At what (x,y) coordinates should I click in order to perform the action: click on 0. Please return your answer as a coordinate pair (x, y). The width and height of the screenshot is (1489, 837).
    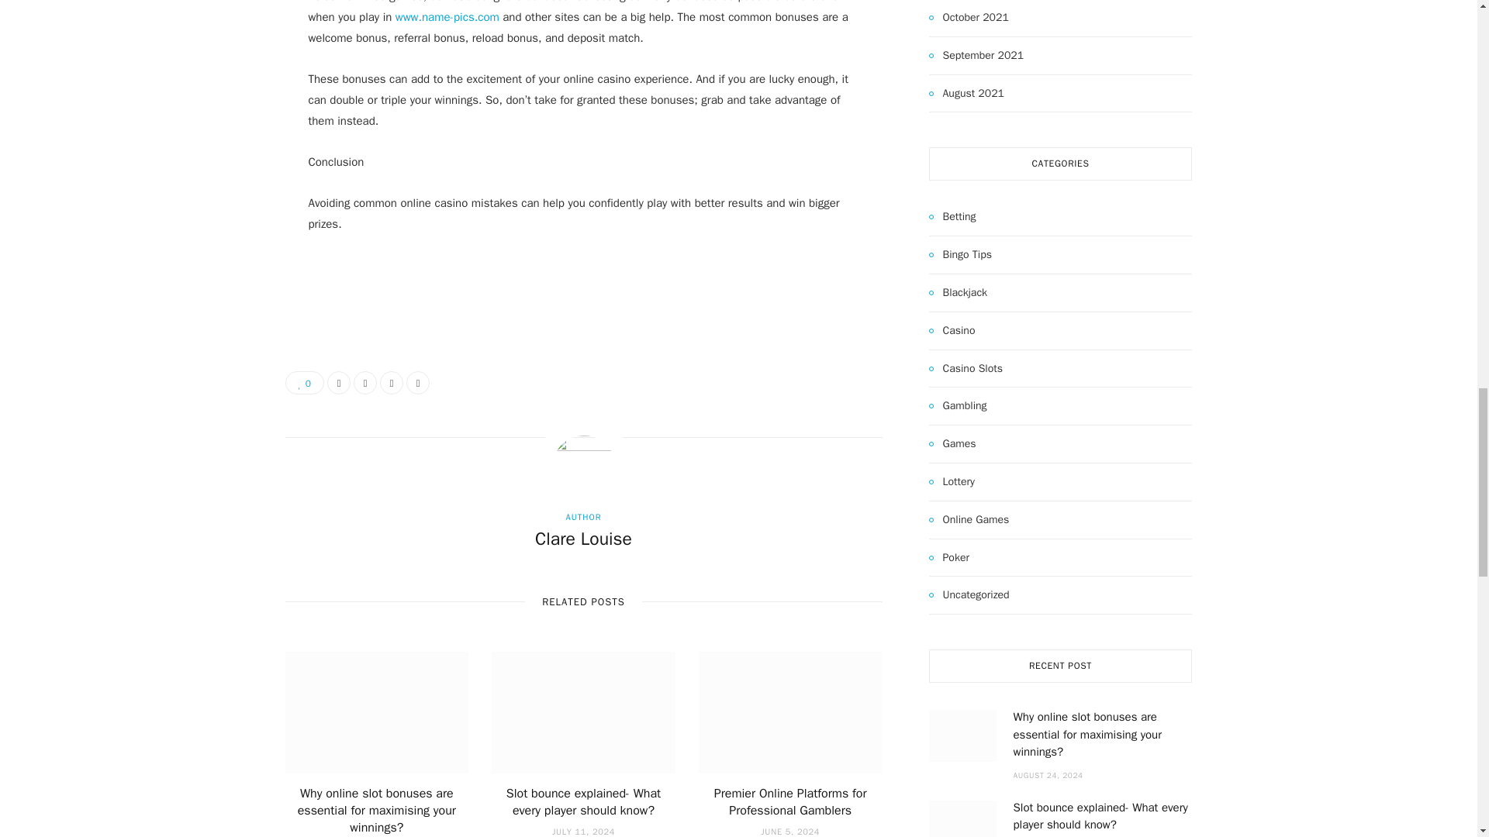
    Looking at the image, I should click on (305, 383).